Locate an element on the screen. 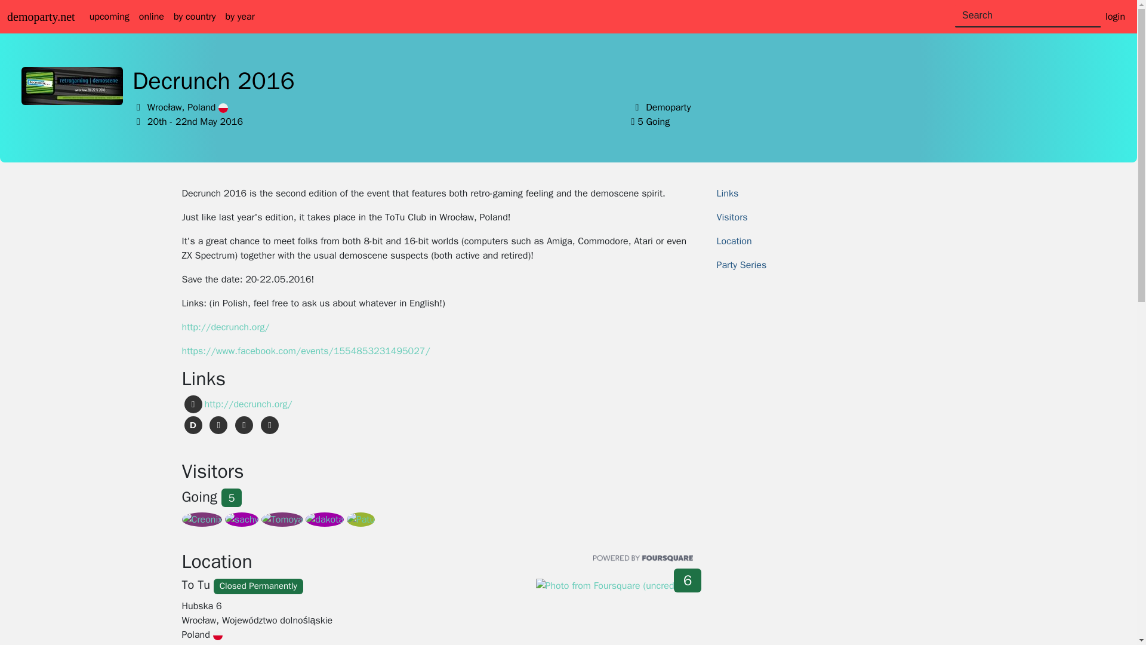  Poland is located at coordinates (217, 635).